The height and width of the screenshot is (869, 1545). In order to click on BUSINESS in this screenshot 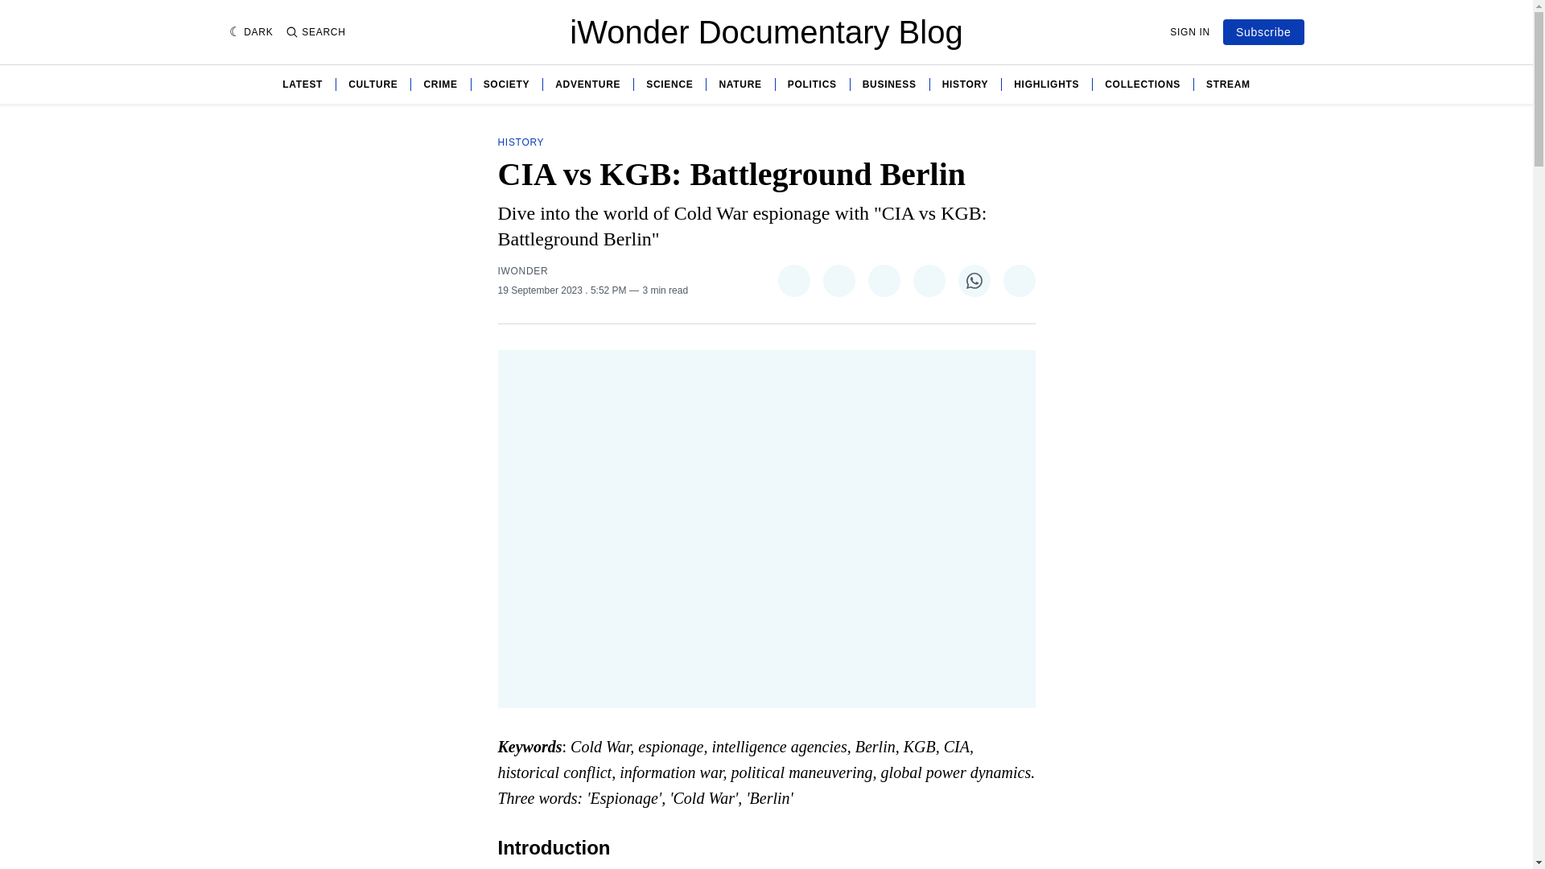, I will do `click(888, 84)`.